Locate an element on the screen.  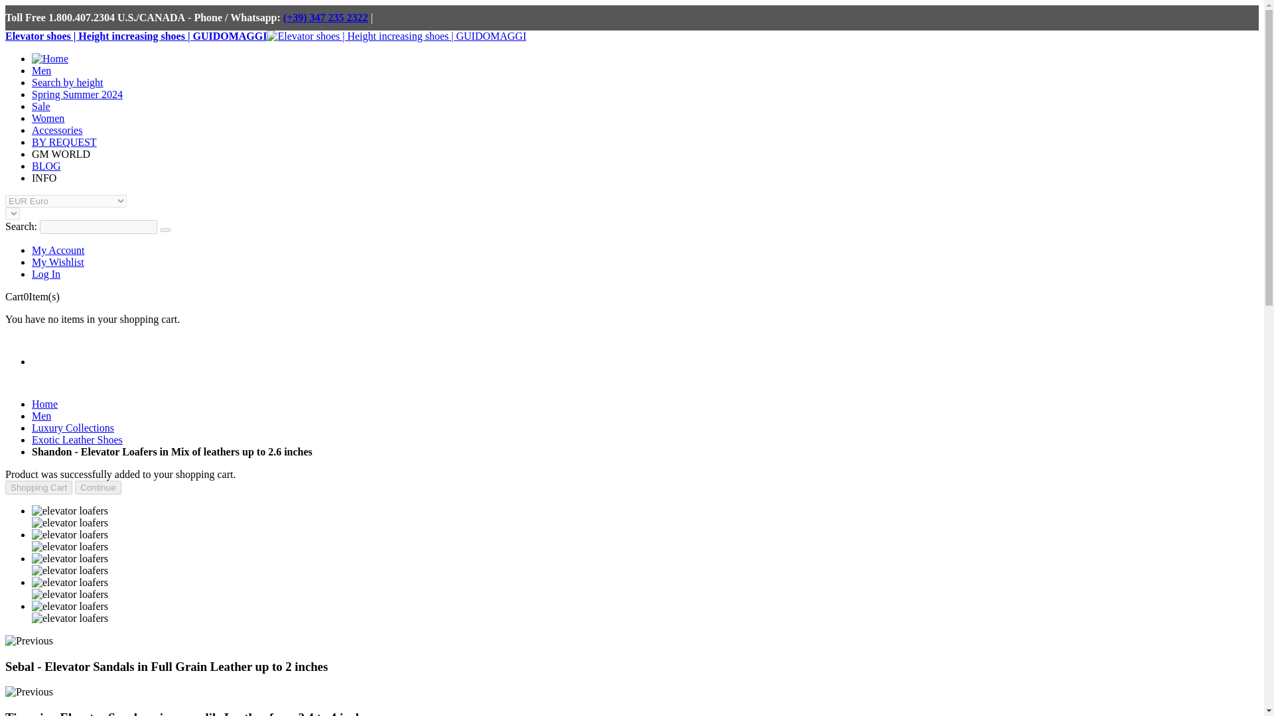
Search is located at coordinates (165, 229).